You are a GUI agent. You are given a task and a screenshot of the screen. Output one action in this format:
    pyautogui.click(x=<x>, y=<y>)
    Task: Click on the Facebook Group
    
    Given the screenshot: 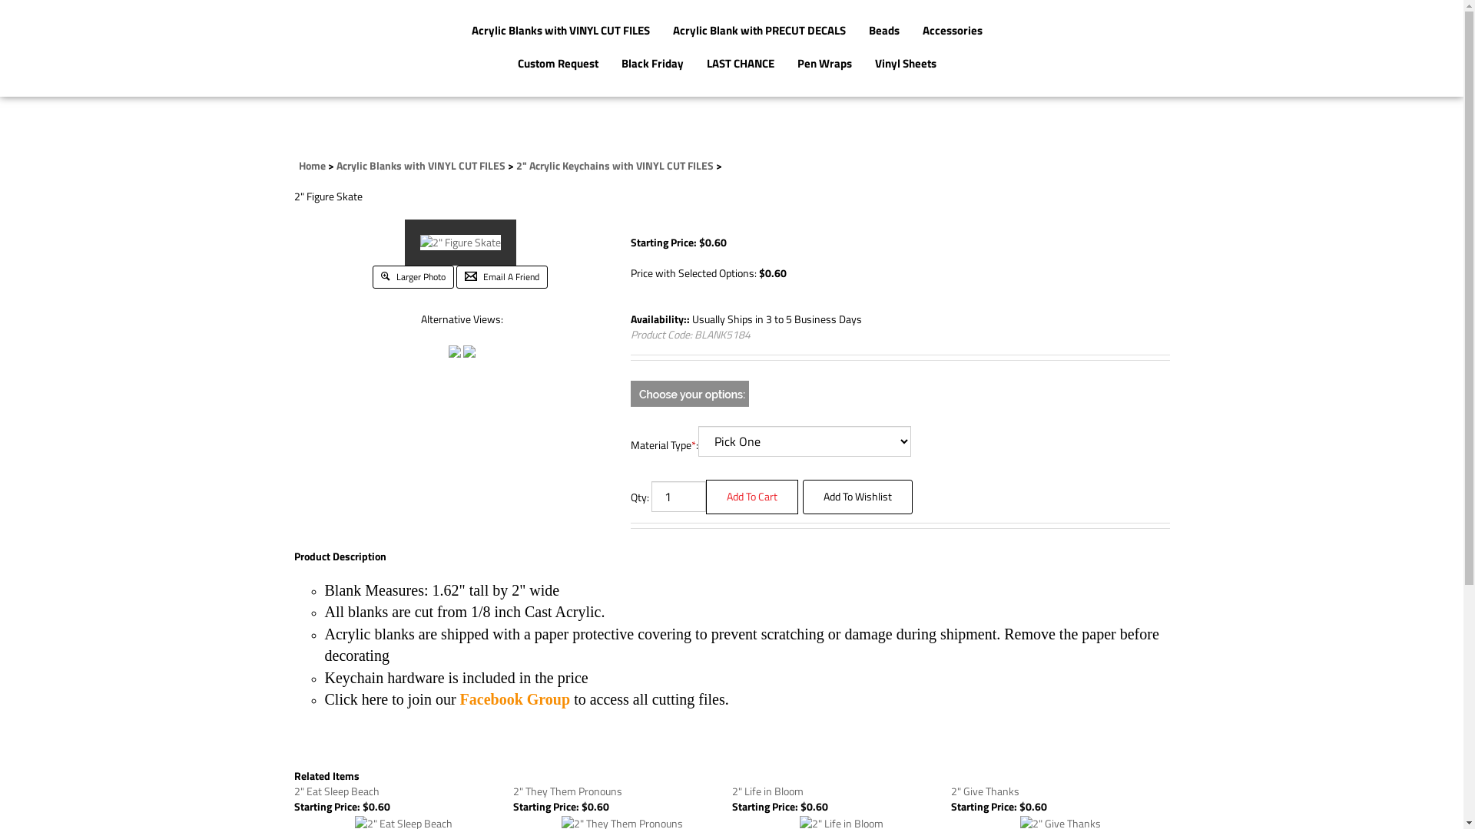 What is the action you would take?
    pyautogui.click(x=515, y=699)
    